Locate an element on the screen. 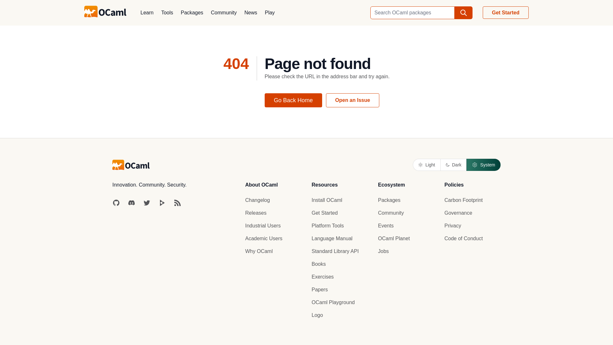 The width and height of the screenshot is (613, 345). News is located at coordinates (250, 13).